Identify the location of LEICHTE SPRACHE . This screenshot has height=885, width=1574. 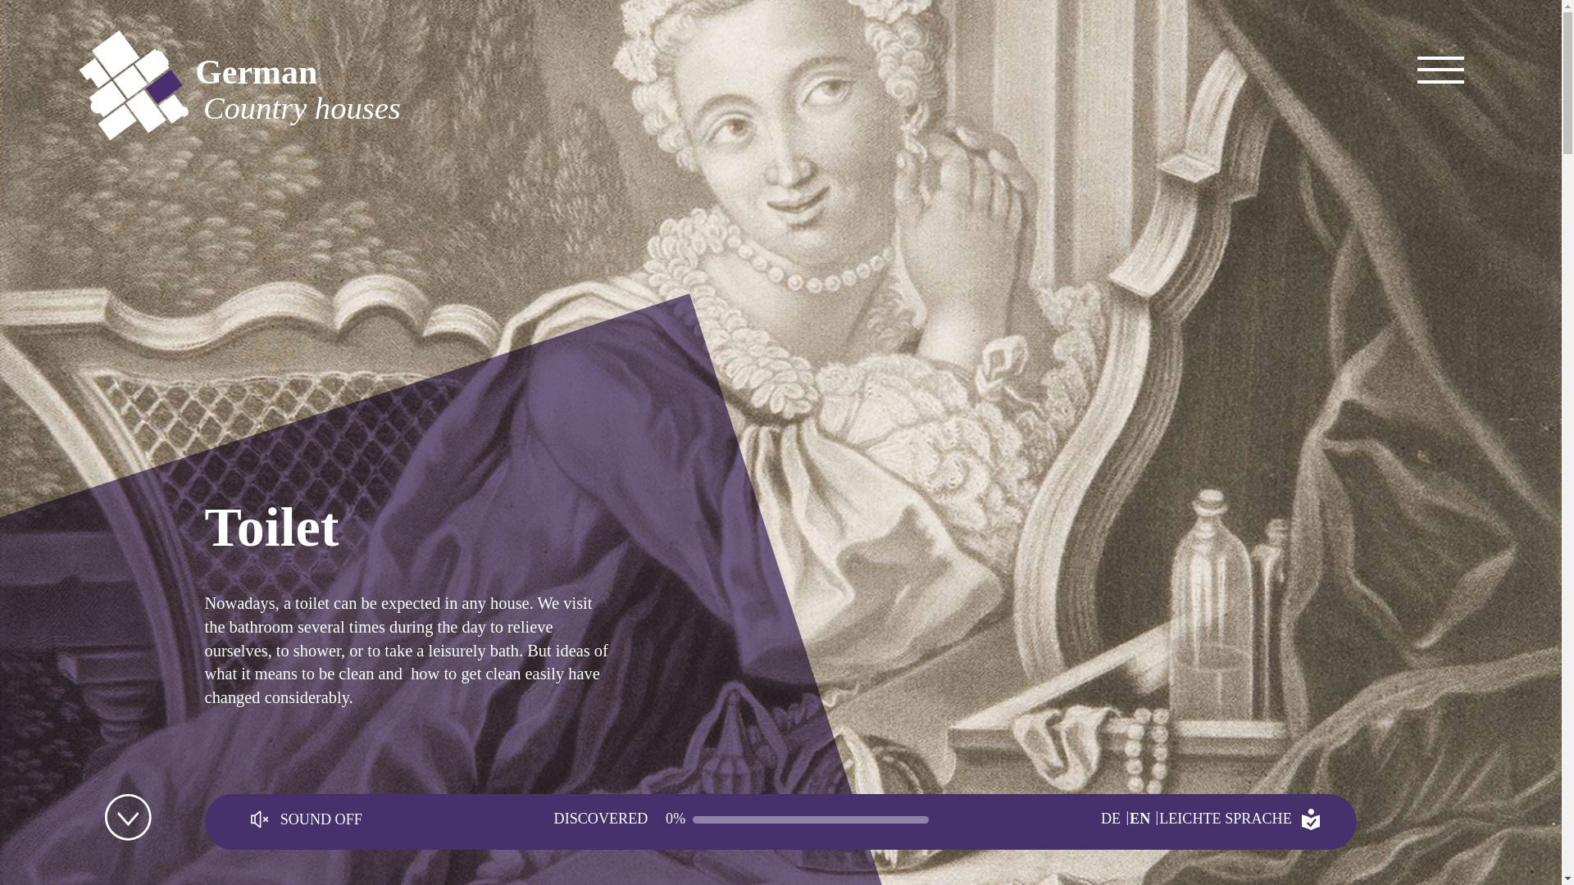
(1241, 819).